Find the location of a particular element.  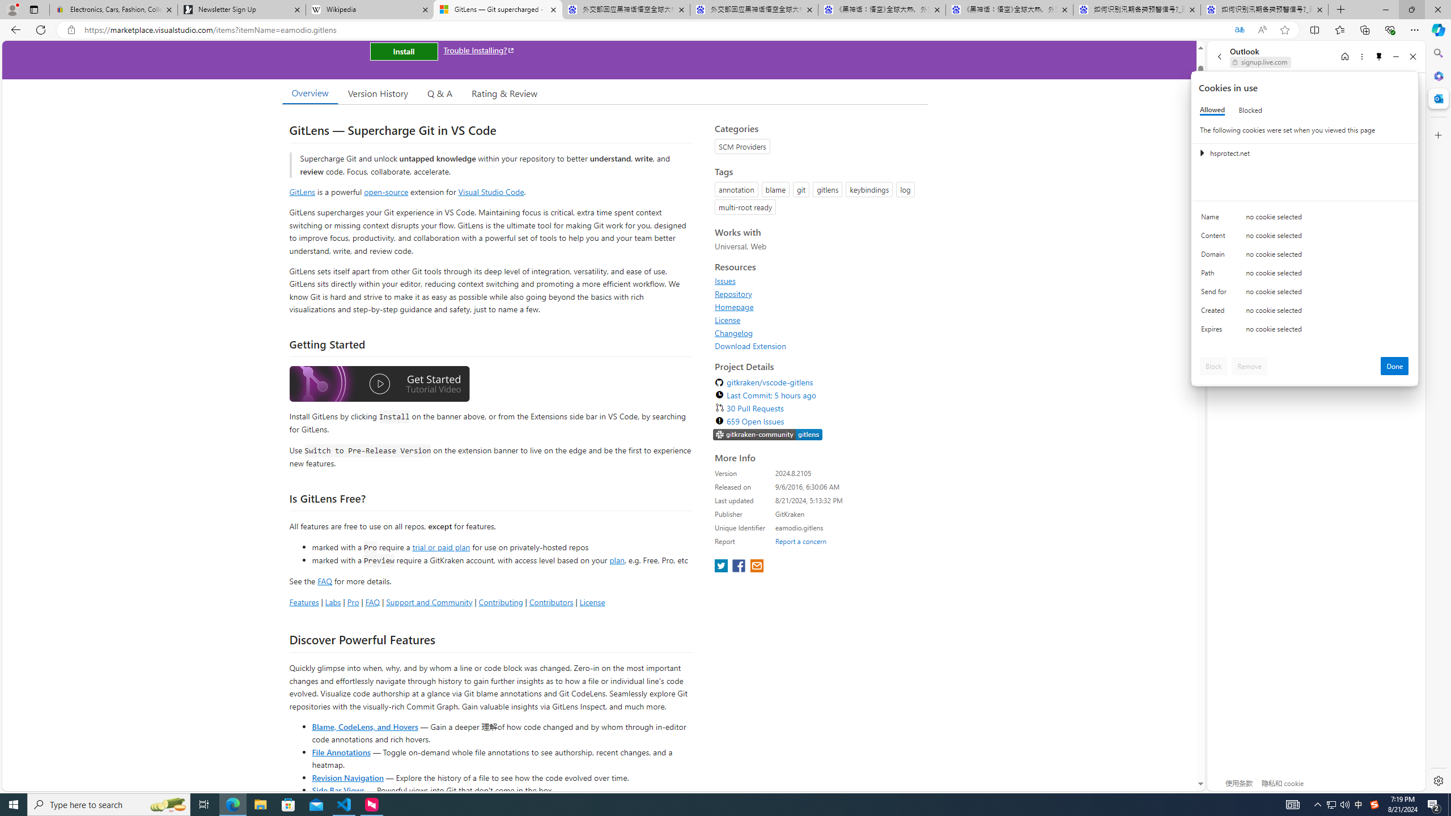

no cookie selected is located at coordinates (1327, 331).